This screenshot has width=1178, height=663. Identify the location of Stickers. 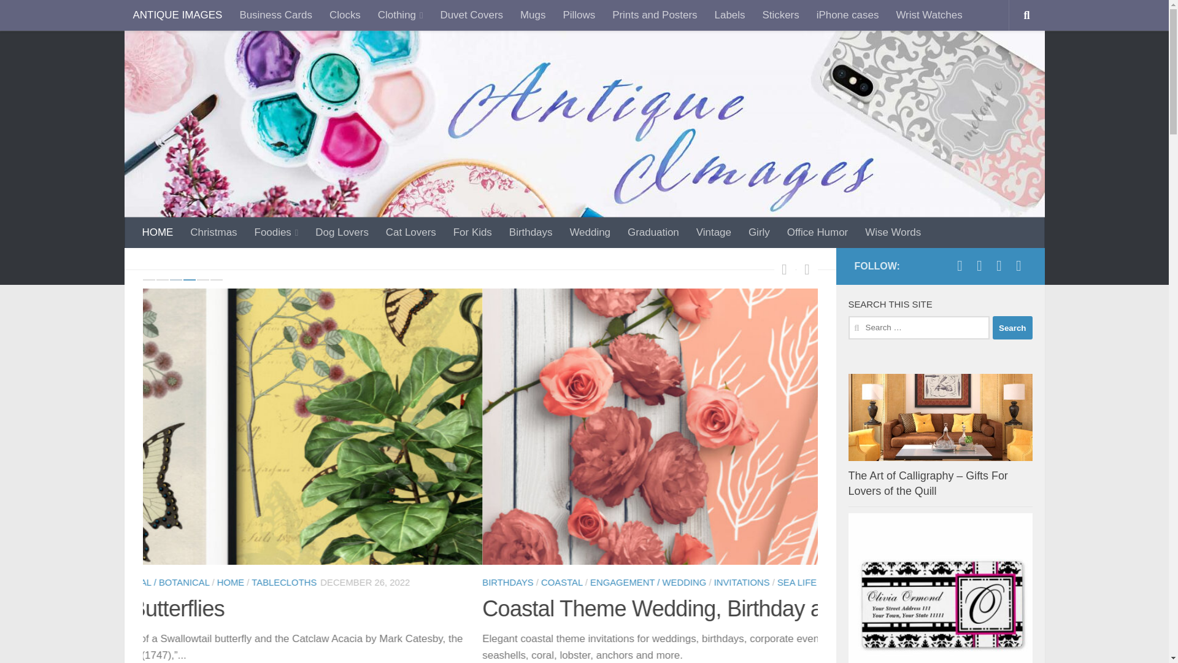
(780, 15).